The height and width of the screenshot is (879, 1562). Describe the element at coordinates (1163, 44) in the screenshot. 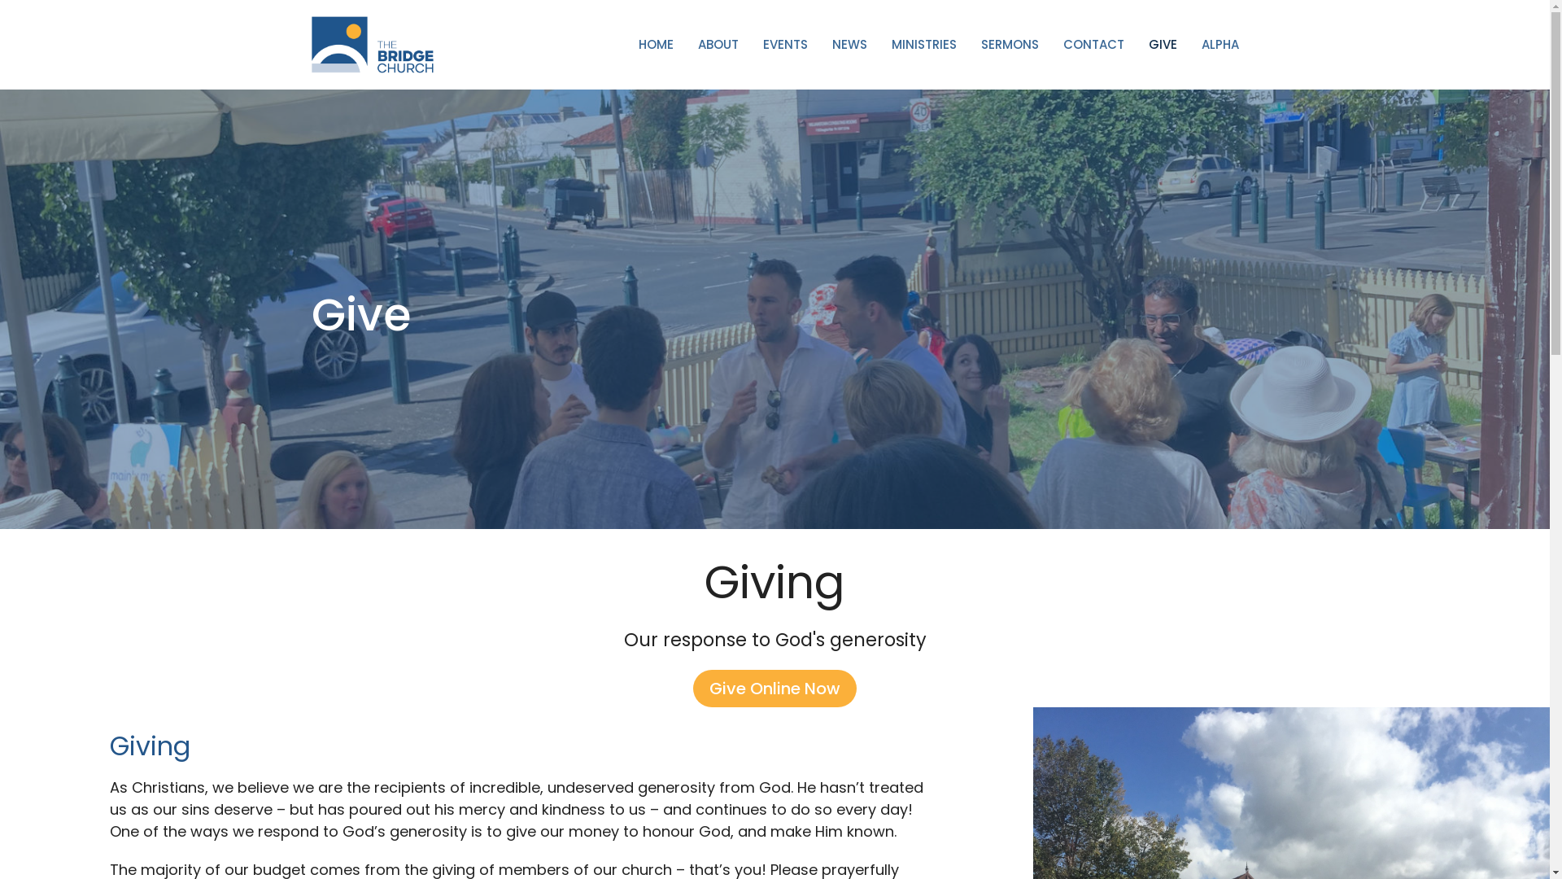

I see `GIVE` at that location.